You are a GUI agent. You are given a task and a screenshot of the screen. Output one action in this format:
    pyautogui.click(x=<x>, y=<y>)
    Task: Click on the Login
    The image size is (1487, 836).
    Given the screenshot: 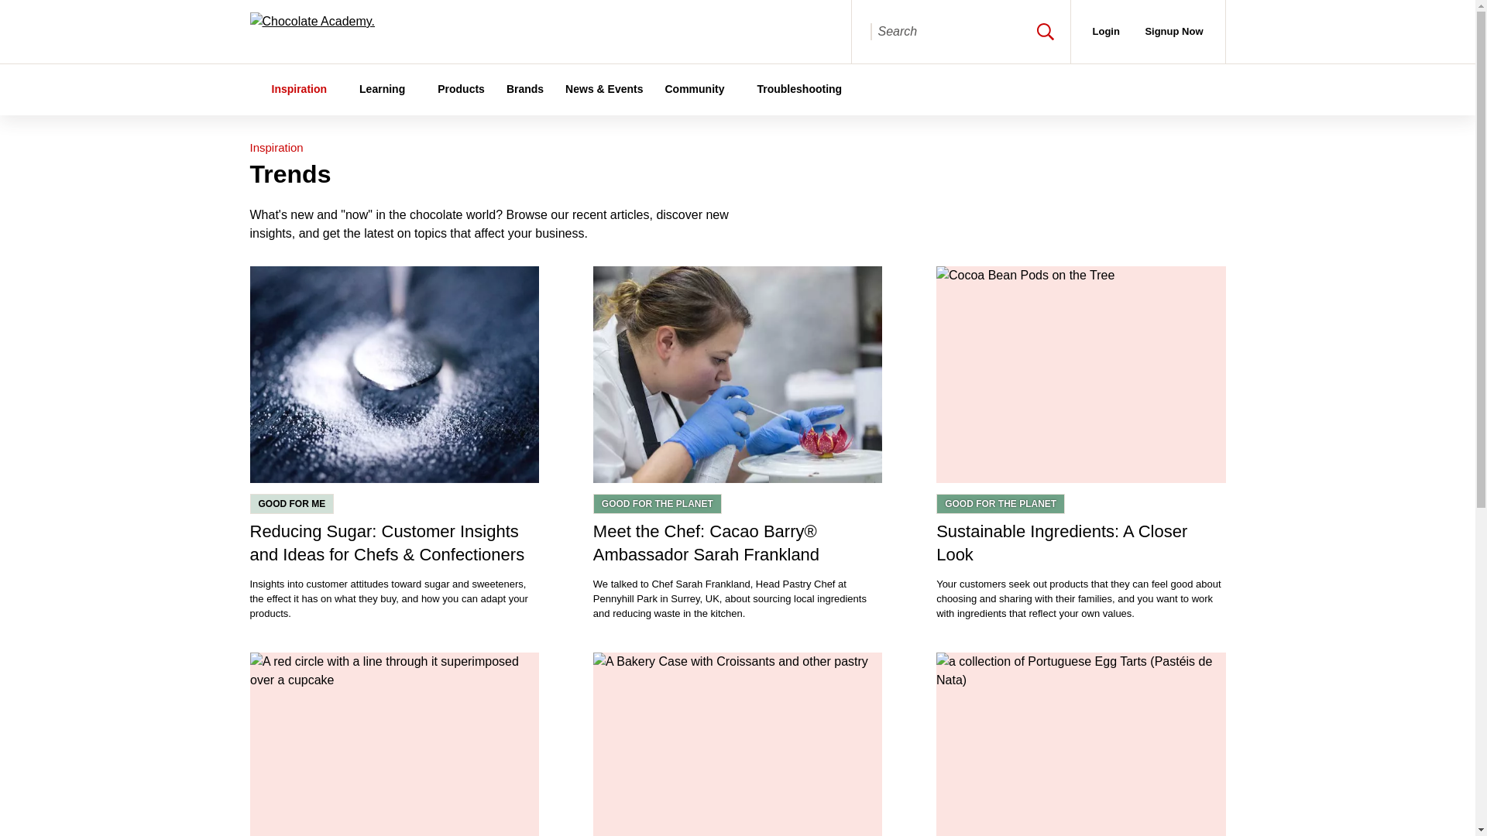 What is the action you would take?
    pyautogui.click(x=1106, y=31)
    